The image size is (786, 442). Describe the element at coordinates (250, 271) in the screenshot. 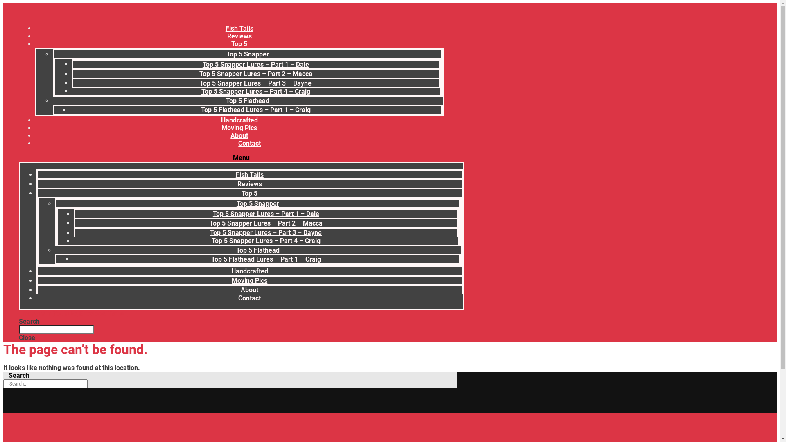

I see `Handcrafted` at that location.